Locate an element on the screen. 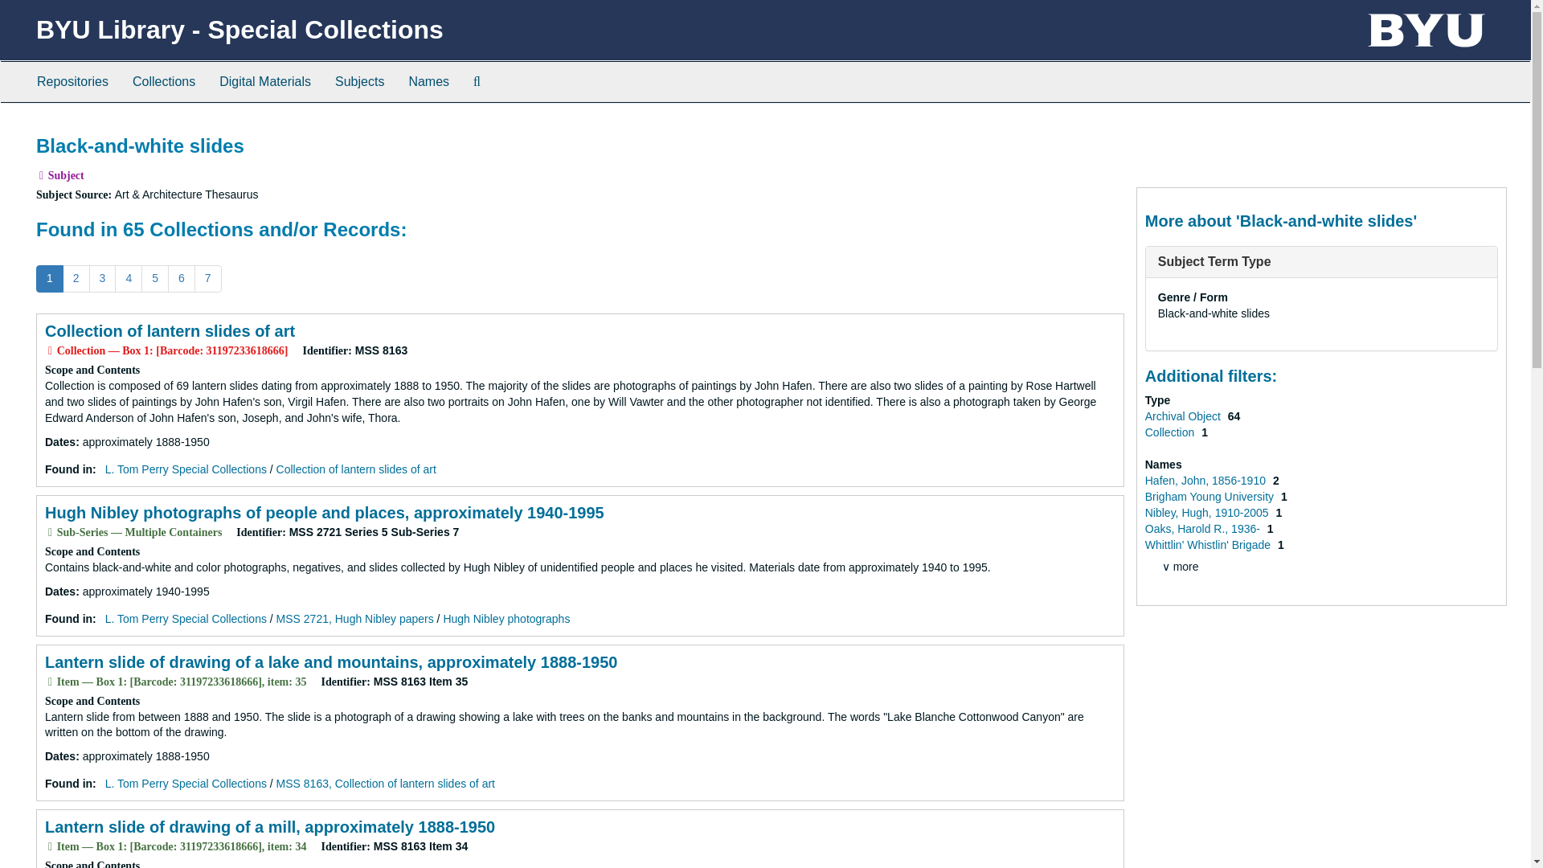 Image resolution: width=1543 pixels, height=868 pixels. L. Tom Perry Special Collections is located at coordinates (186, 783).